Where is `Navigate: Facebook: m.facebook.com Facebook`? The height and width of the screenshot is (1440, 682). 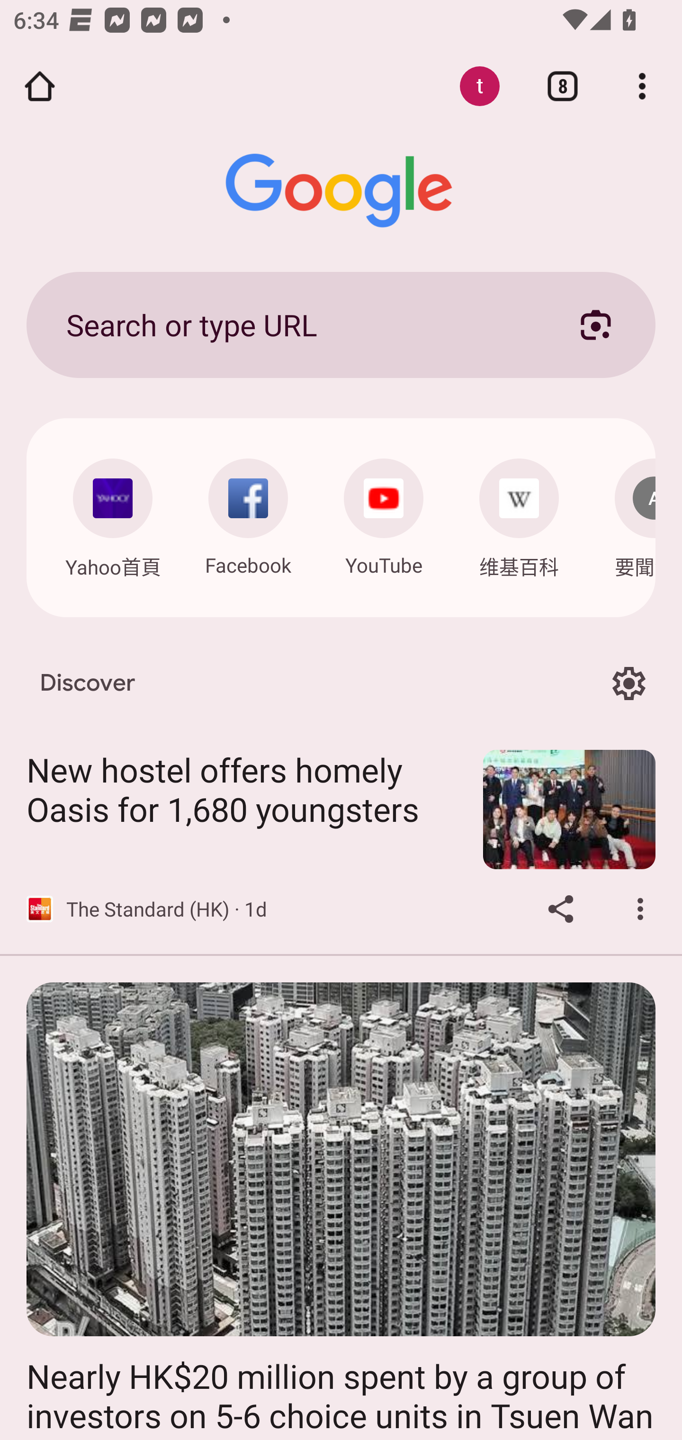 Navigate: Facebook: m.facebook.com Facebook is located at coordinates (248, 513).